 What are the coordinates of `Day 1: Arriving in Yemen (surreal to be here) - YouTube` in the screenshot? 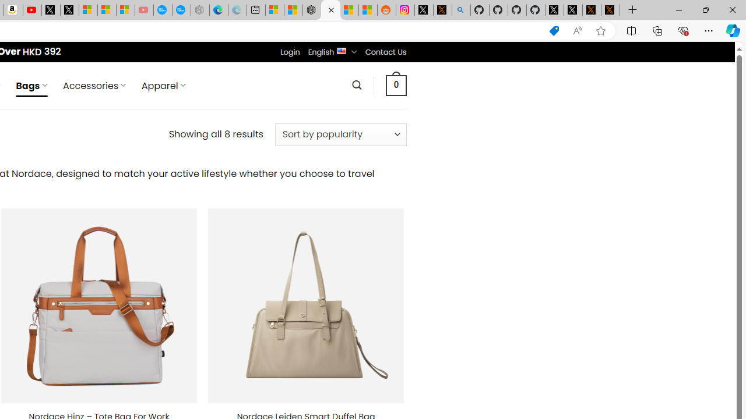 It's located at (31, 10).